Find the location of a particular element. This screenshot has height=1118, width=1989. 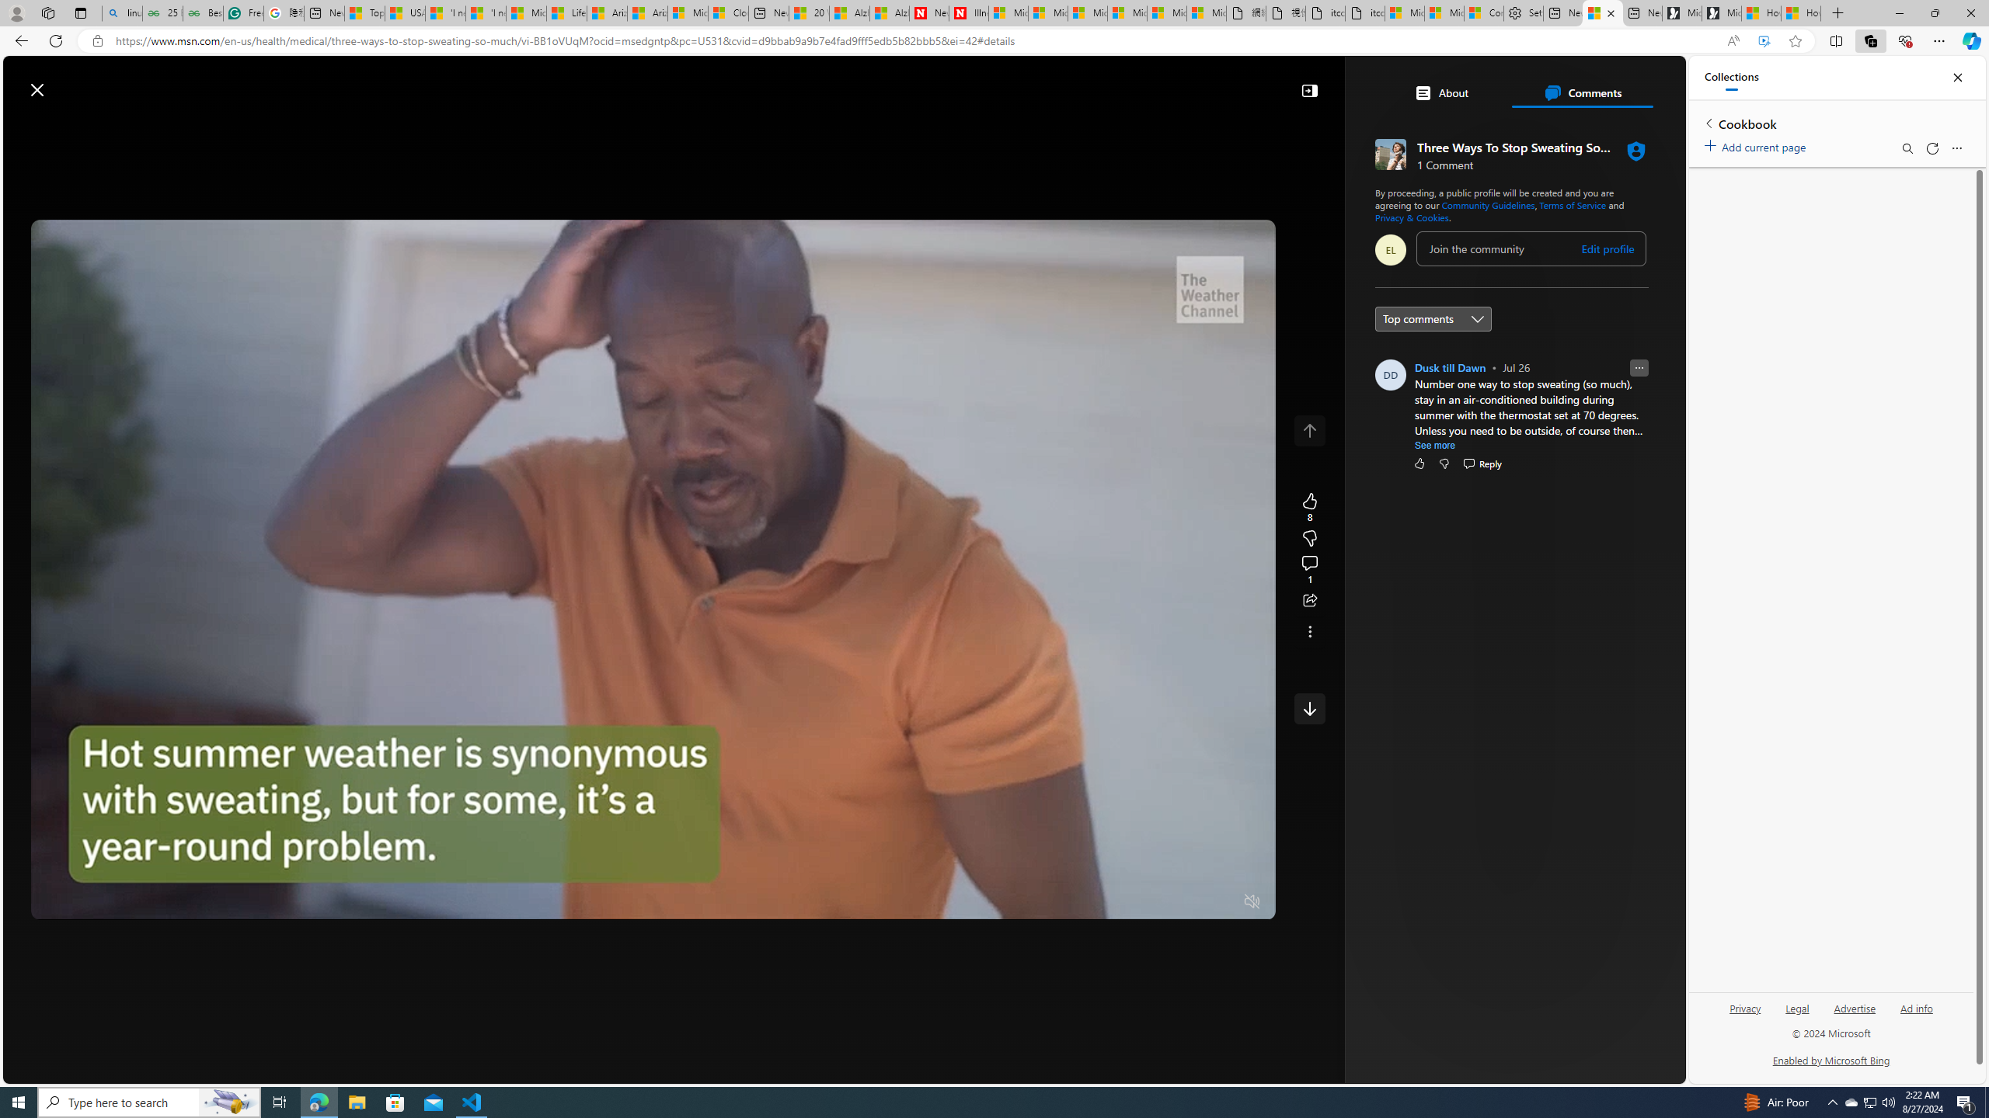

Progress Bar is located at coordinates (653, 883).